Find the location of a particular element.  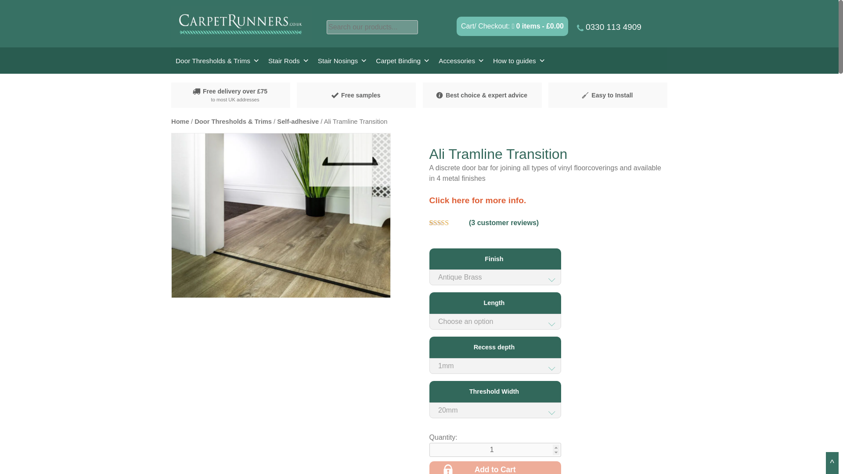

Start shopping is located at coordinates (537, 26).